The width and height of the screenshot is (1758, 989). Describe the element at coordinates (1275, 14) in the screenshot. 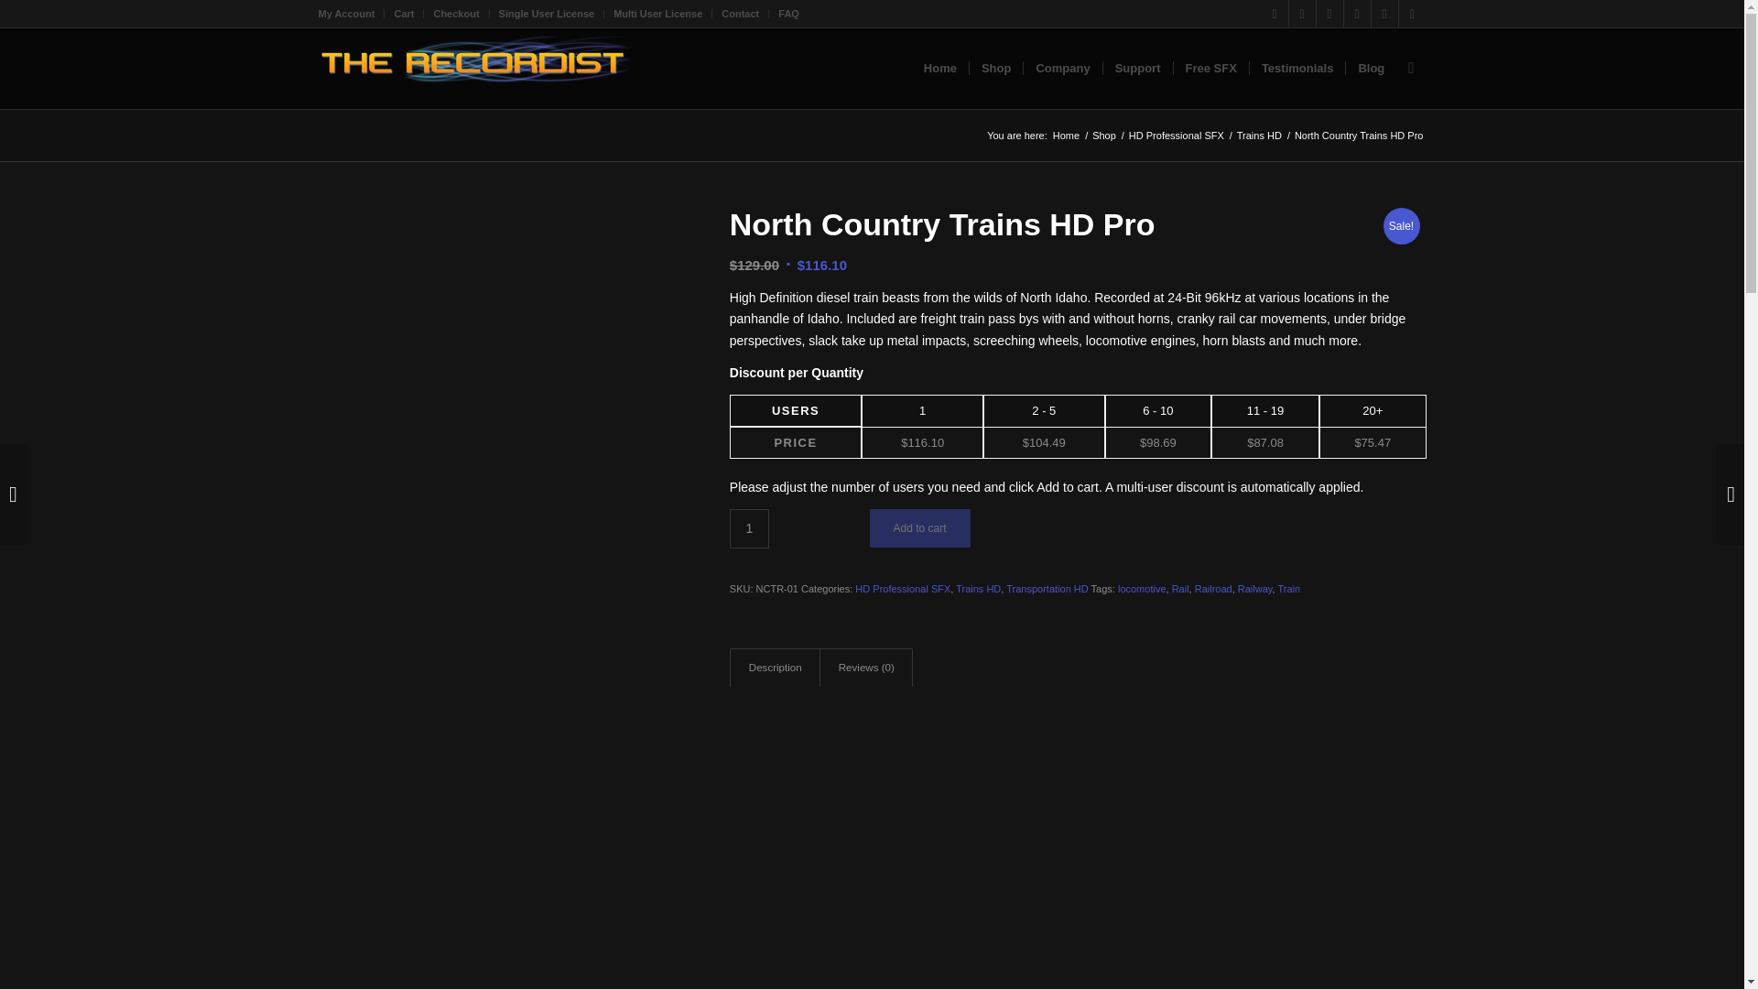

I see `Twitter` at that location.